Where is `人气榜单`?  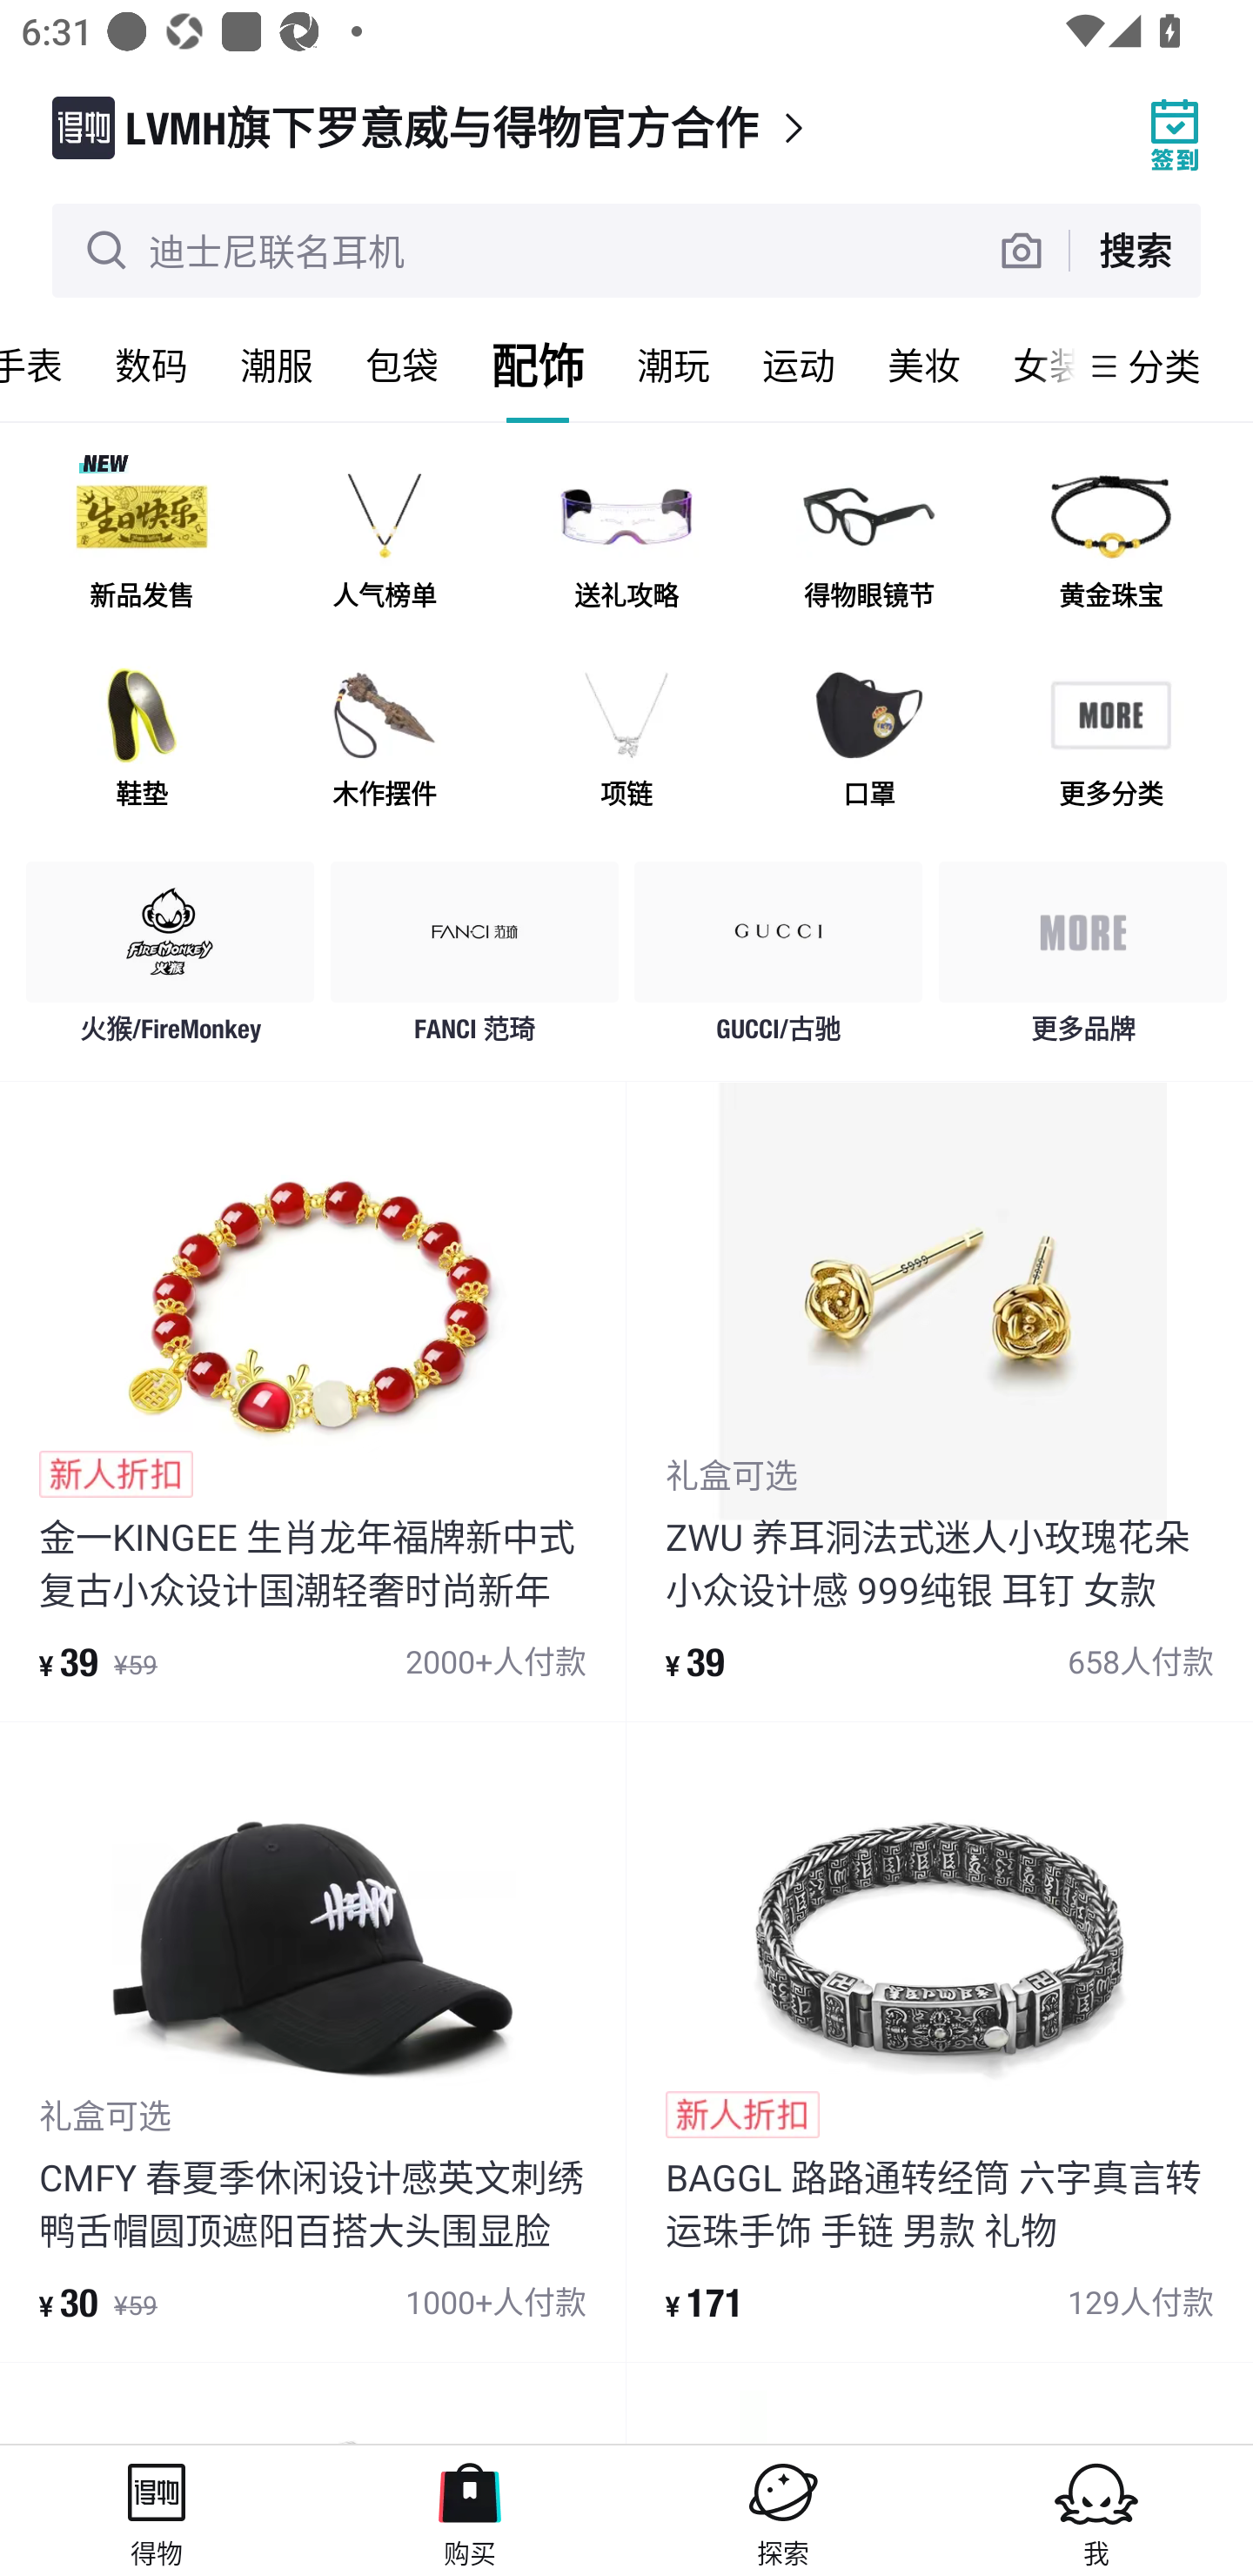
人气榜单 is located at coordinates (384, 542).